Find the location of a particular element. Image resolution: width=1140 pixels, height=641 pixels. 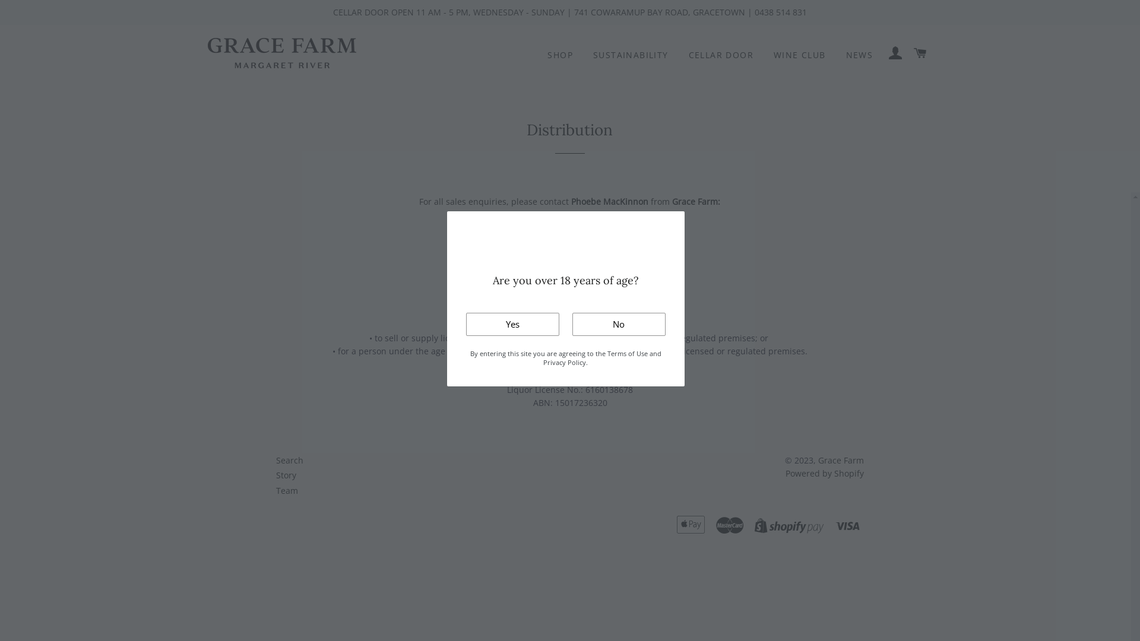

WINE CLUB is located at coordinates (800, 55).